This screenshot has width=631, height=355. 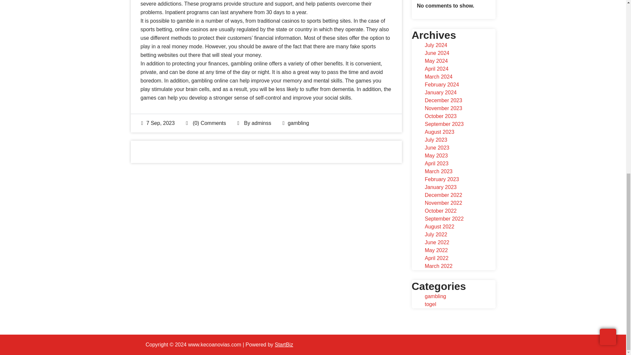 I want to click on November 2022, so click(x=443, y=203).